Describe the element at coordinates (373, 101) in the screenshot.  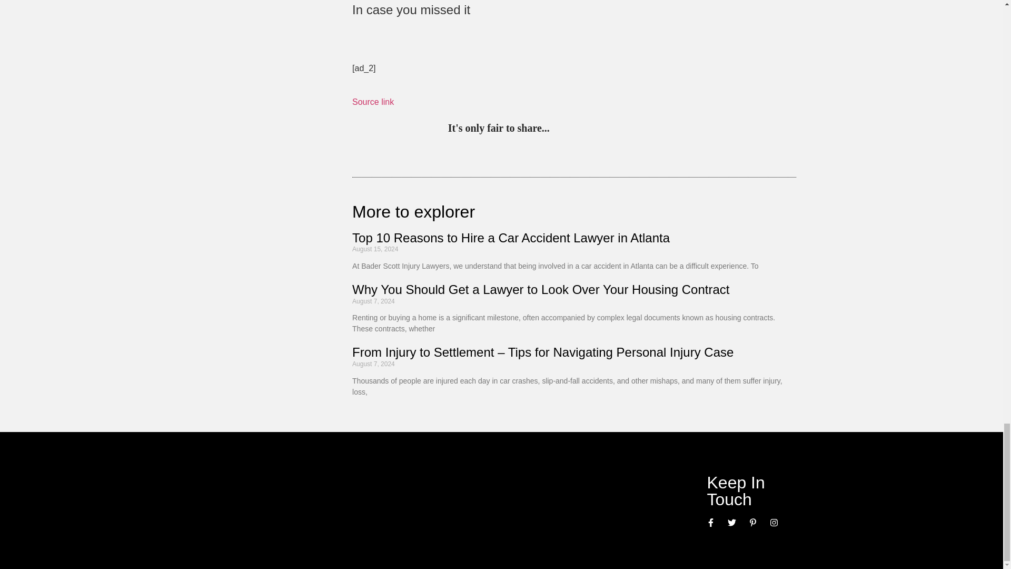
I see `Source link` at that location.